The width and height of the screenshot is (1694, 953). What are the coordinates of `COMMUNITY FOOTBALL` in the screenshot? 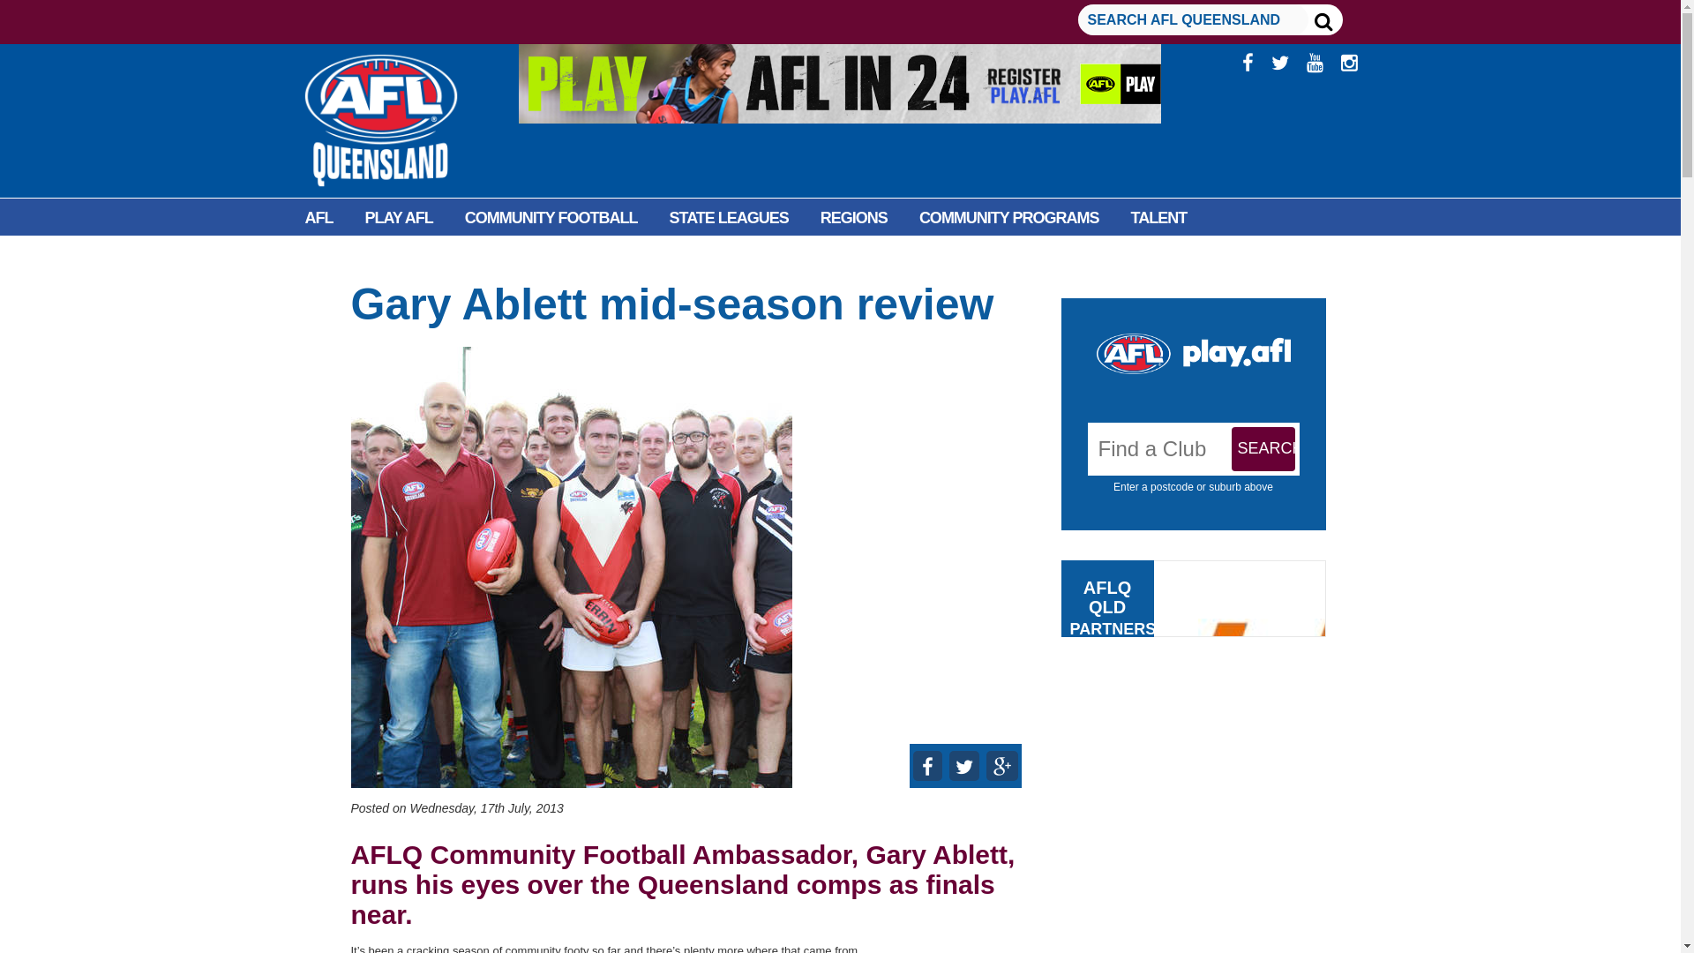 It's located at (551, 218).